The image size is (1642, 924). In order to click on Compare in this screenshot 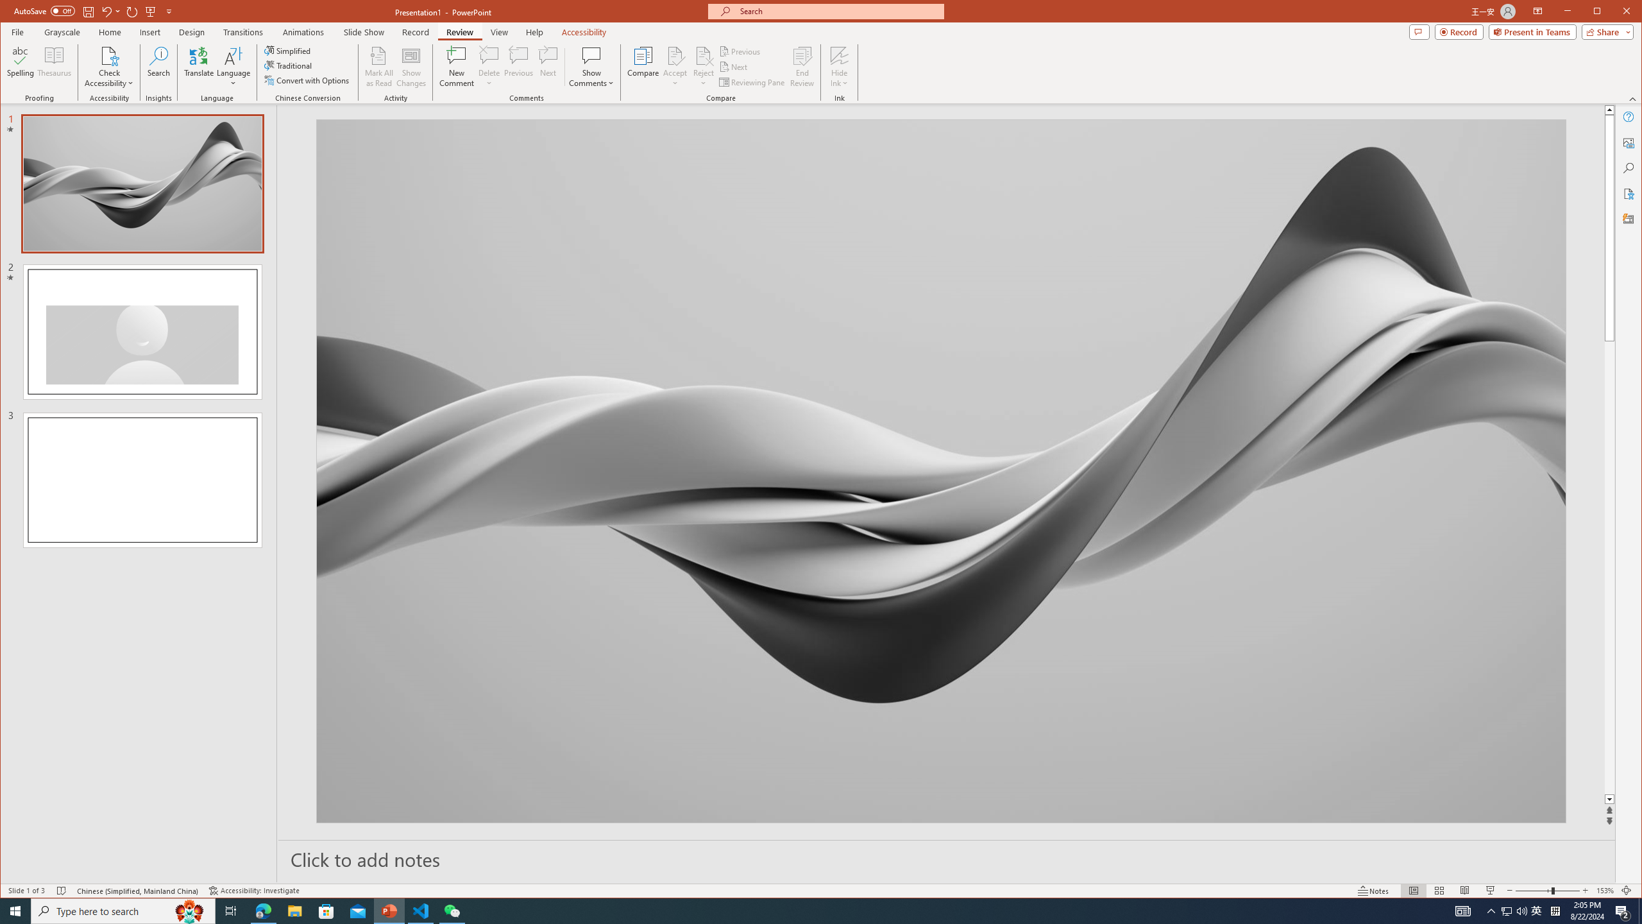, I will do `click(643, 67)`.